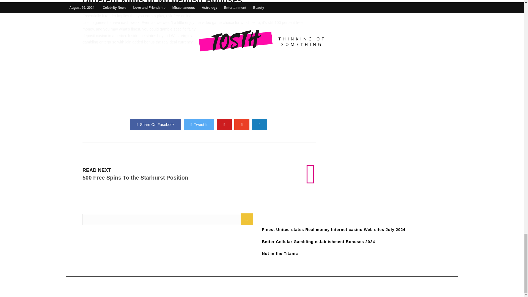 The height and width of the screenshot is (297, 528). Describe the element at coordinates (199, 125) in the screenshot. I see `Share On Twitter` at that location.